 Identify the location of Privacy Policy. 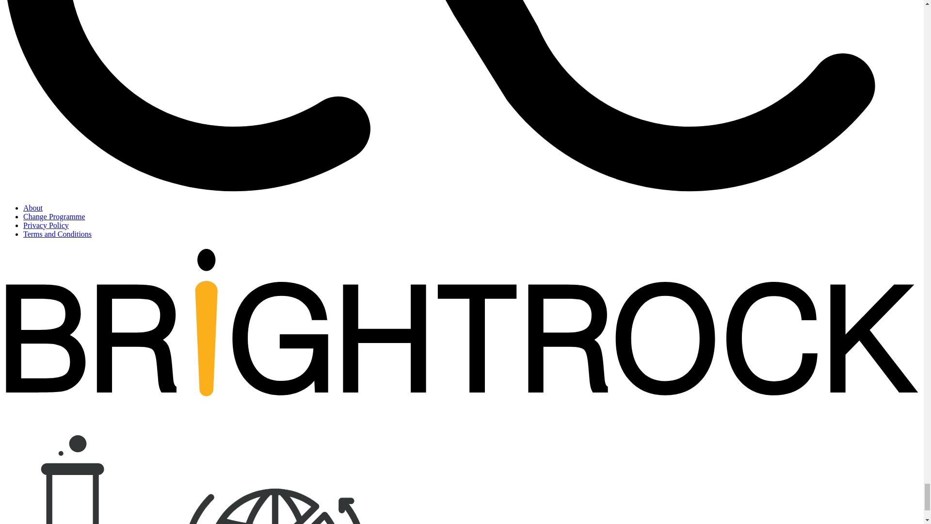
(46, 225).